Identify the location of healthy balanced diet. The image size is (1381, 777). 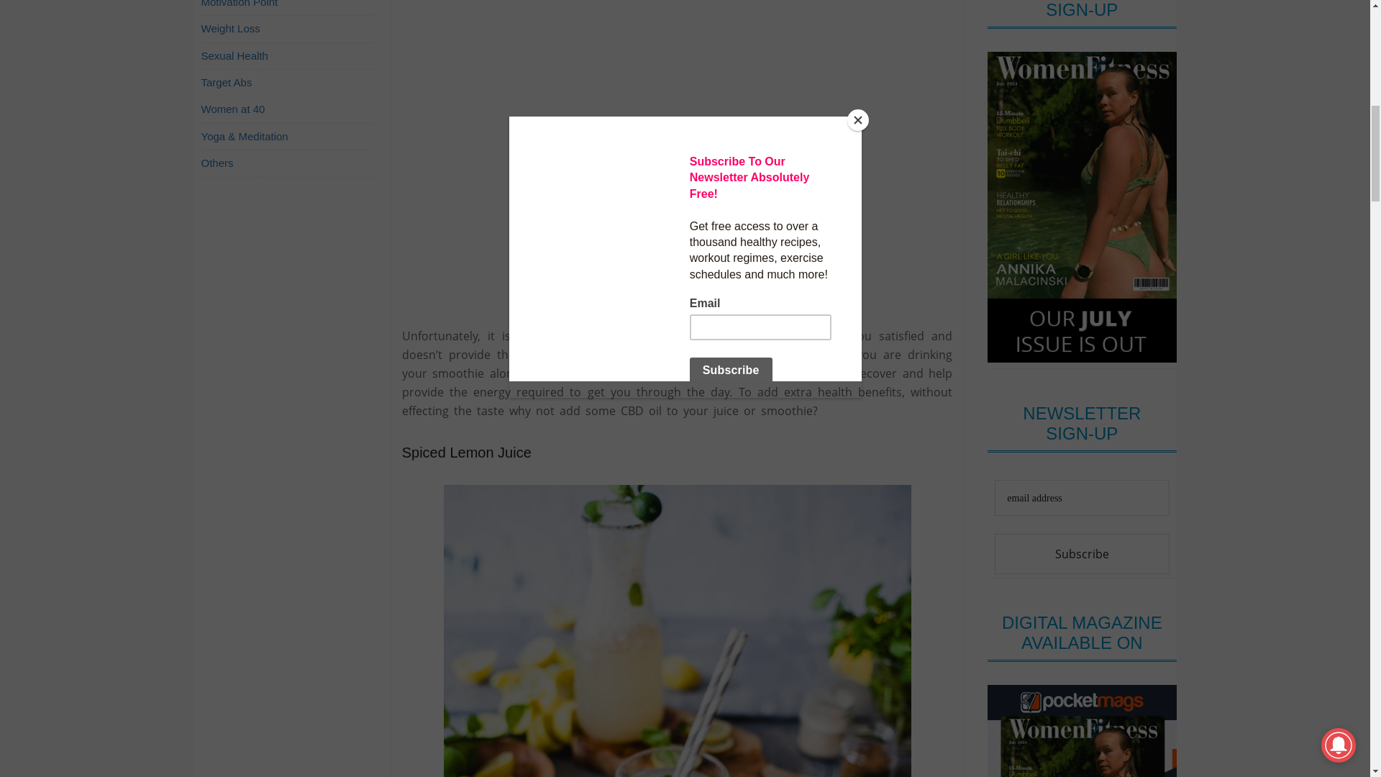
(771, 354).